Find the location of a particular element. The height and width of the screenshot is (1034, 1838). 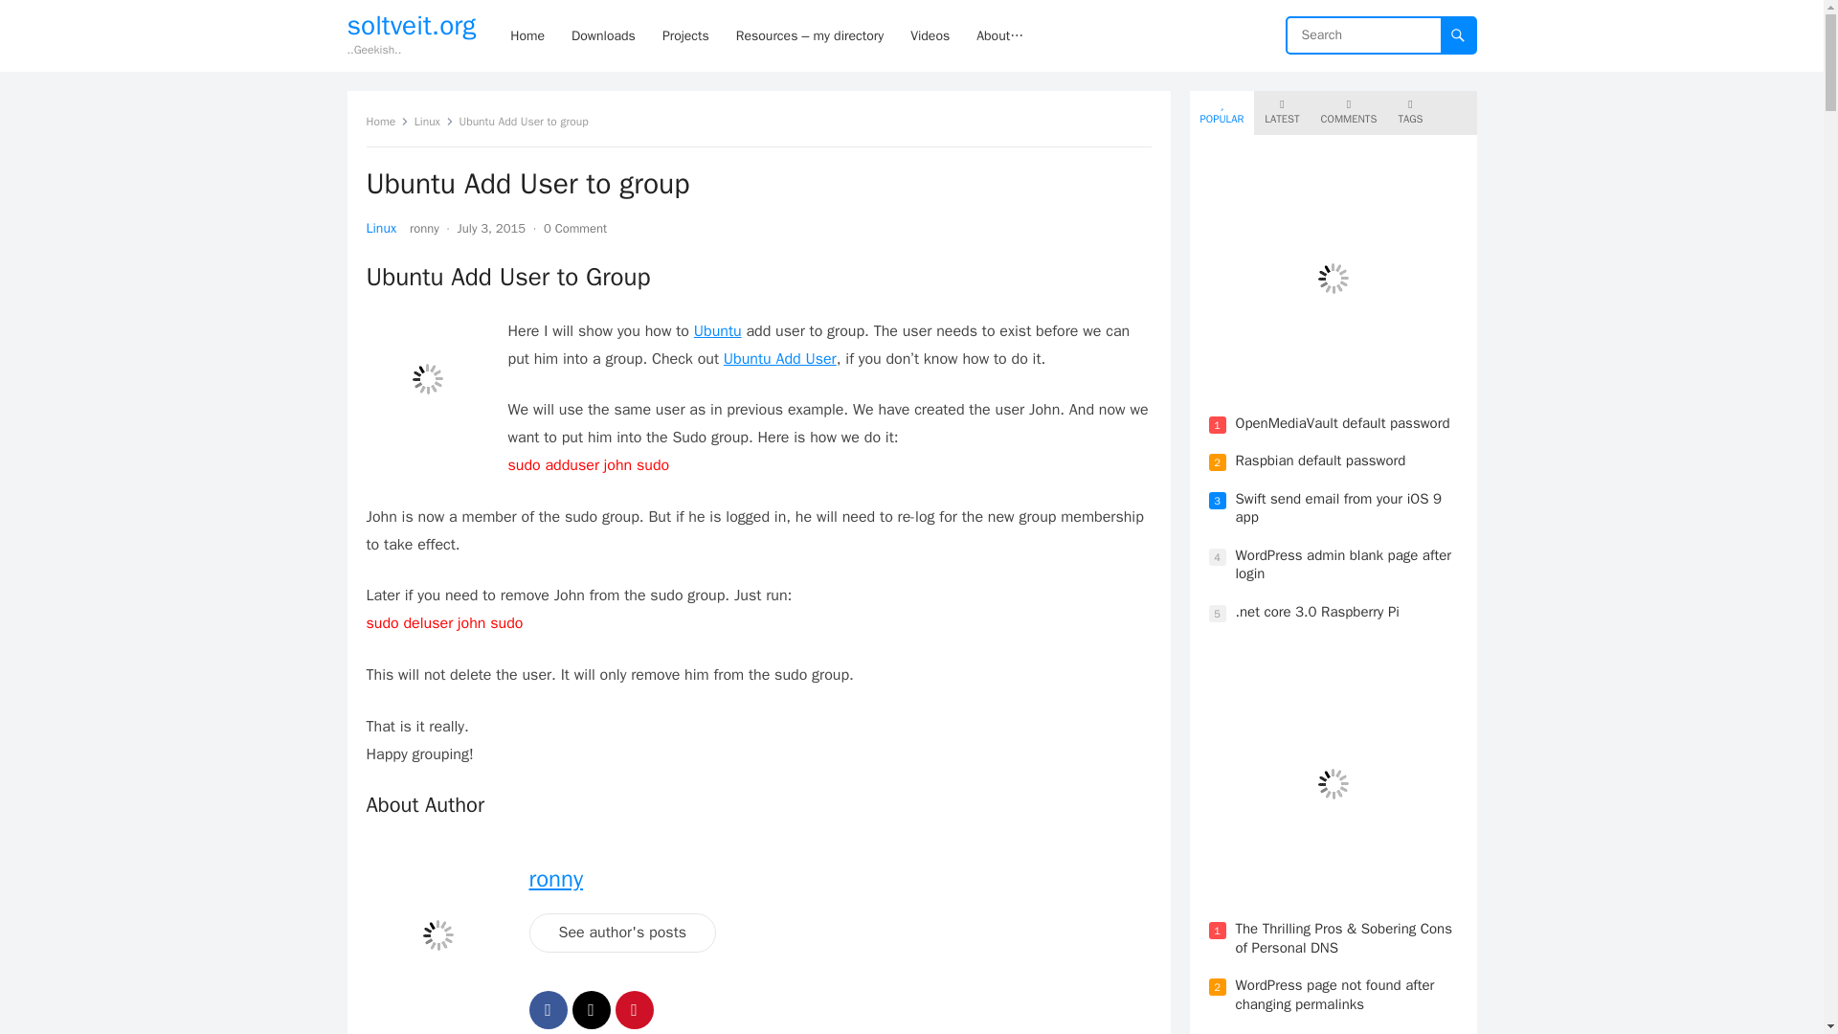

Downloads is located at coordinates (603, 35).